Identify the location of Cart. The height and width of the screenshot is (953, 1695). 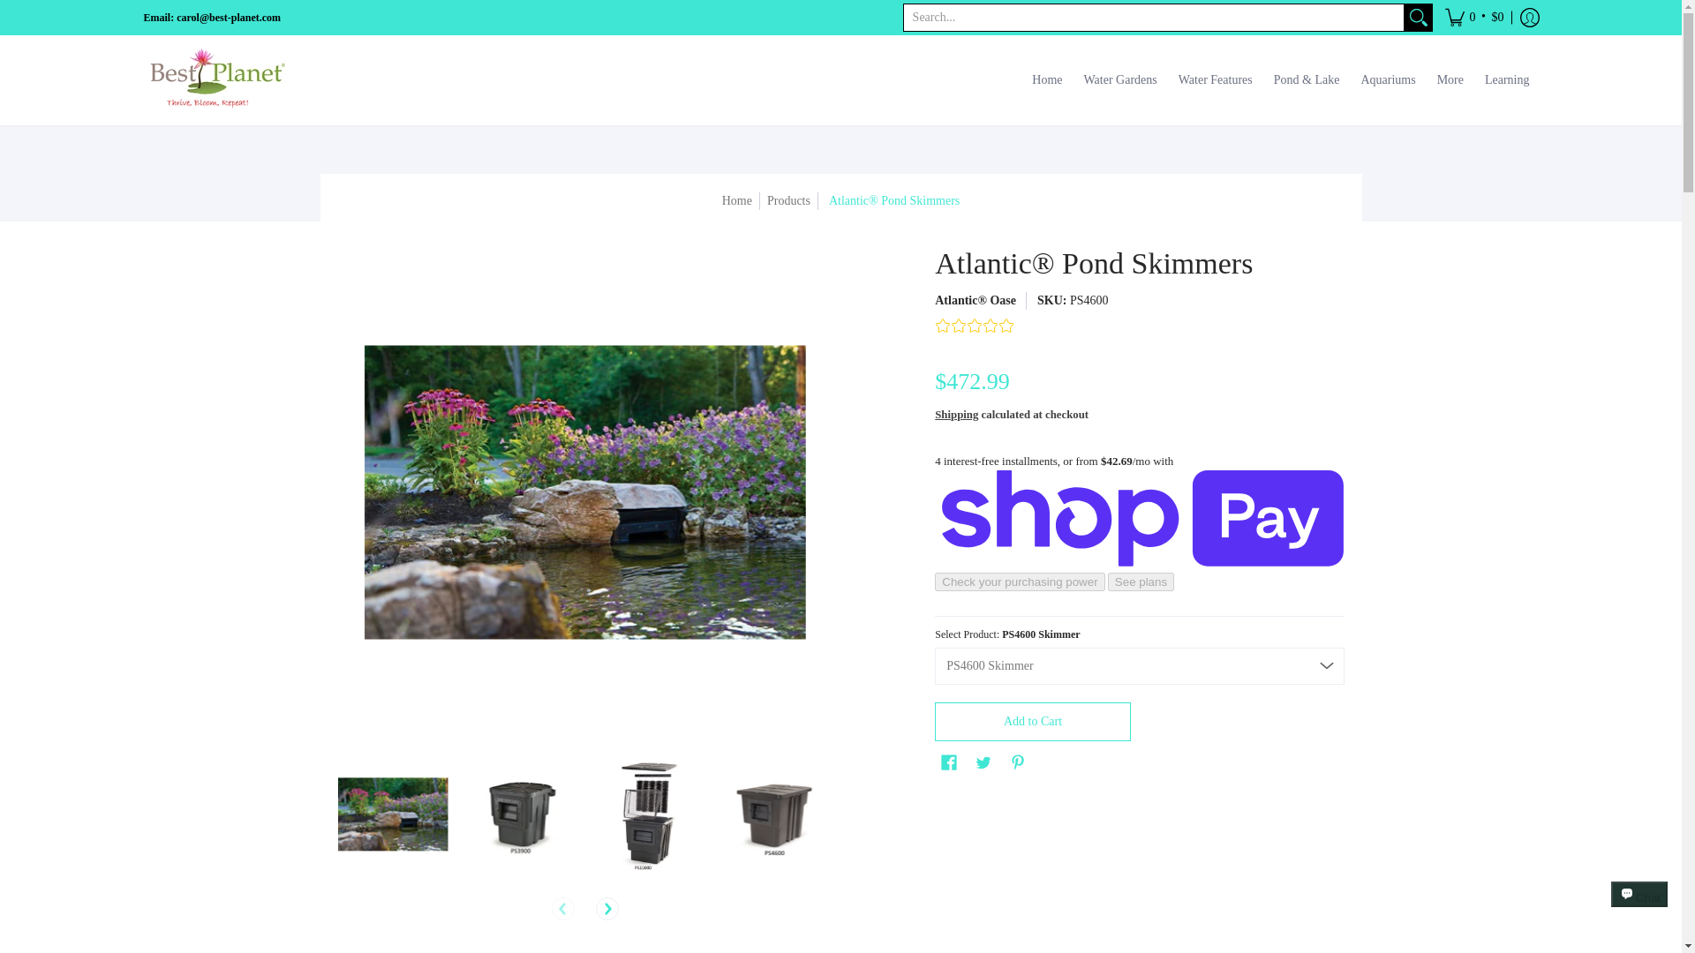
(1474, 18).